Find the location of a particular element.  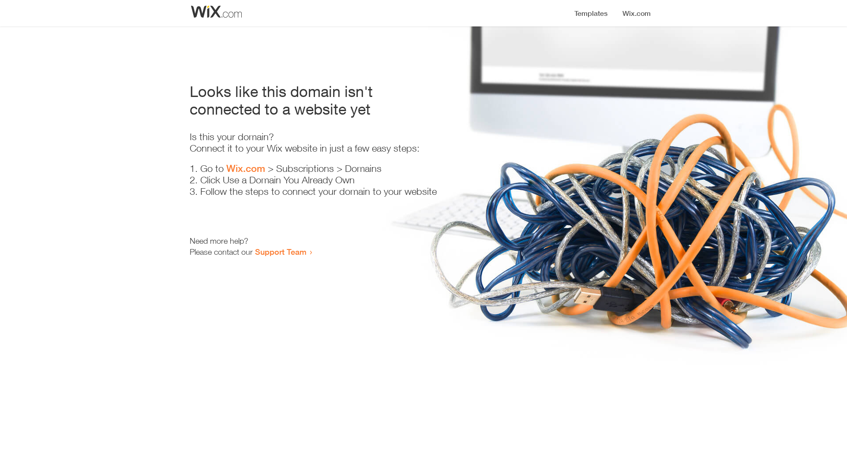

Wix.com is located at coordinates (246, 168).